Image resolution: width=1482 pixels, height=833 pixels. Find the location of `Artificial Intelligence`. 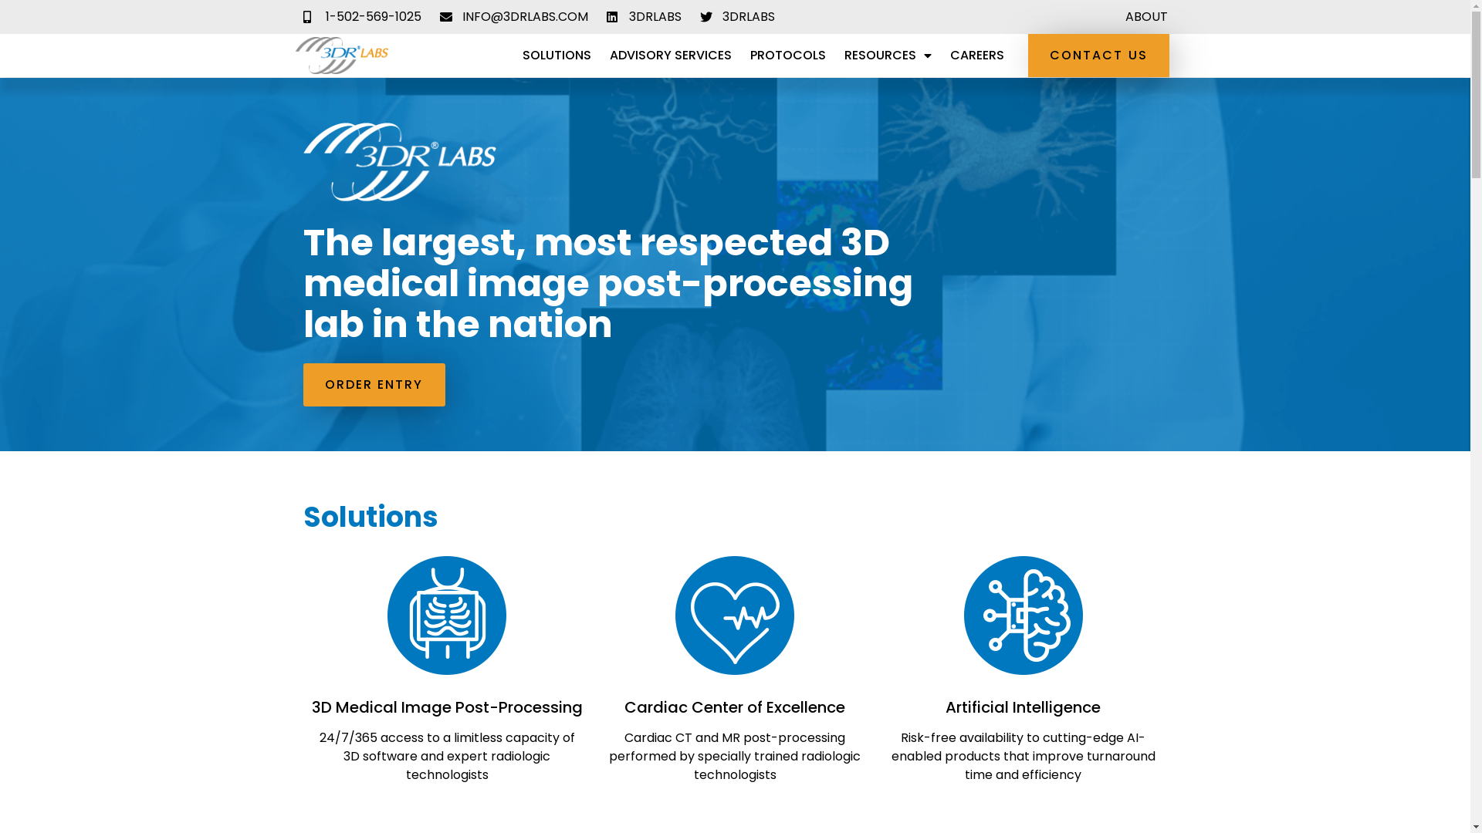

Artificial Intelligence is located at coordinates (1024, 707).